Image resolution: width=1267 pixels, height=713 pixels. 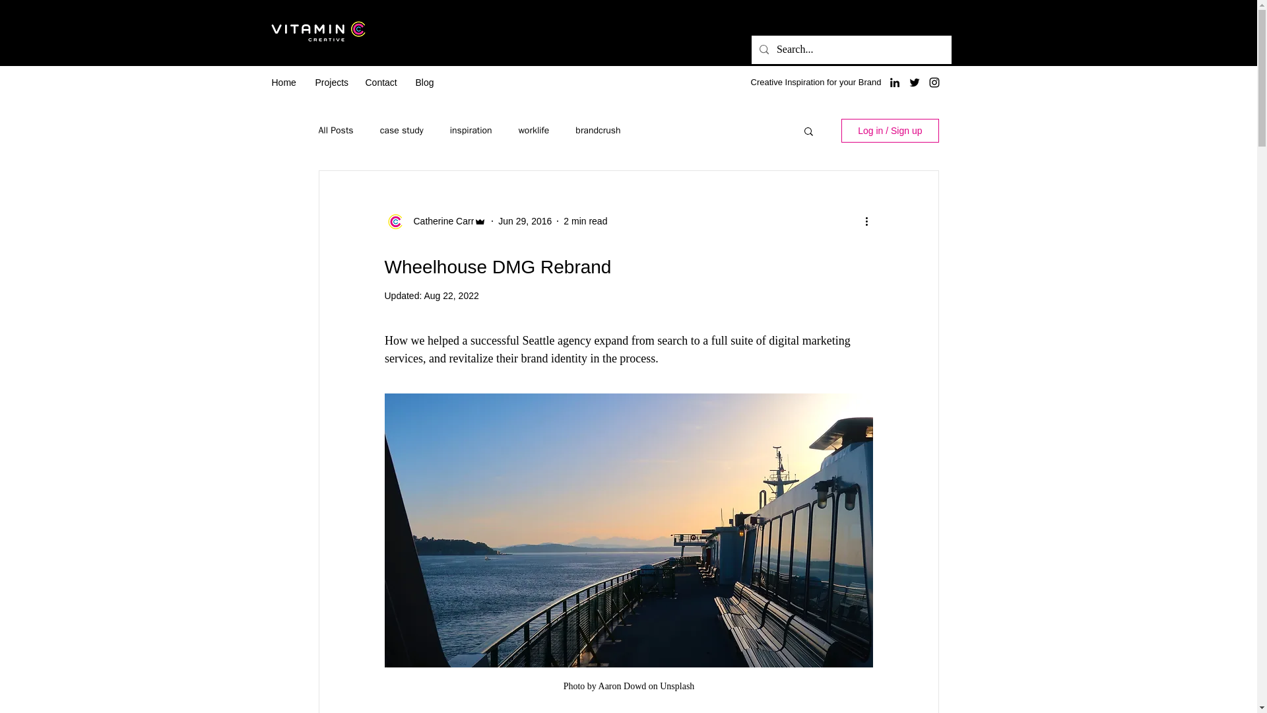 What do you see at coordinates (423, 83) in the screenshot?
I see `Blog` at bounding box center [423, 83].